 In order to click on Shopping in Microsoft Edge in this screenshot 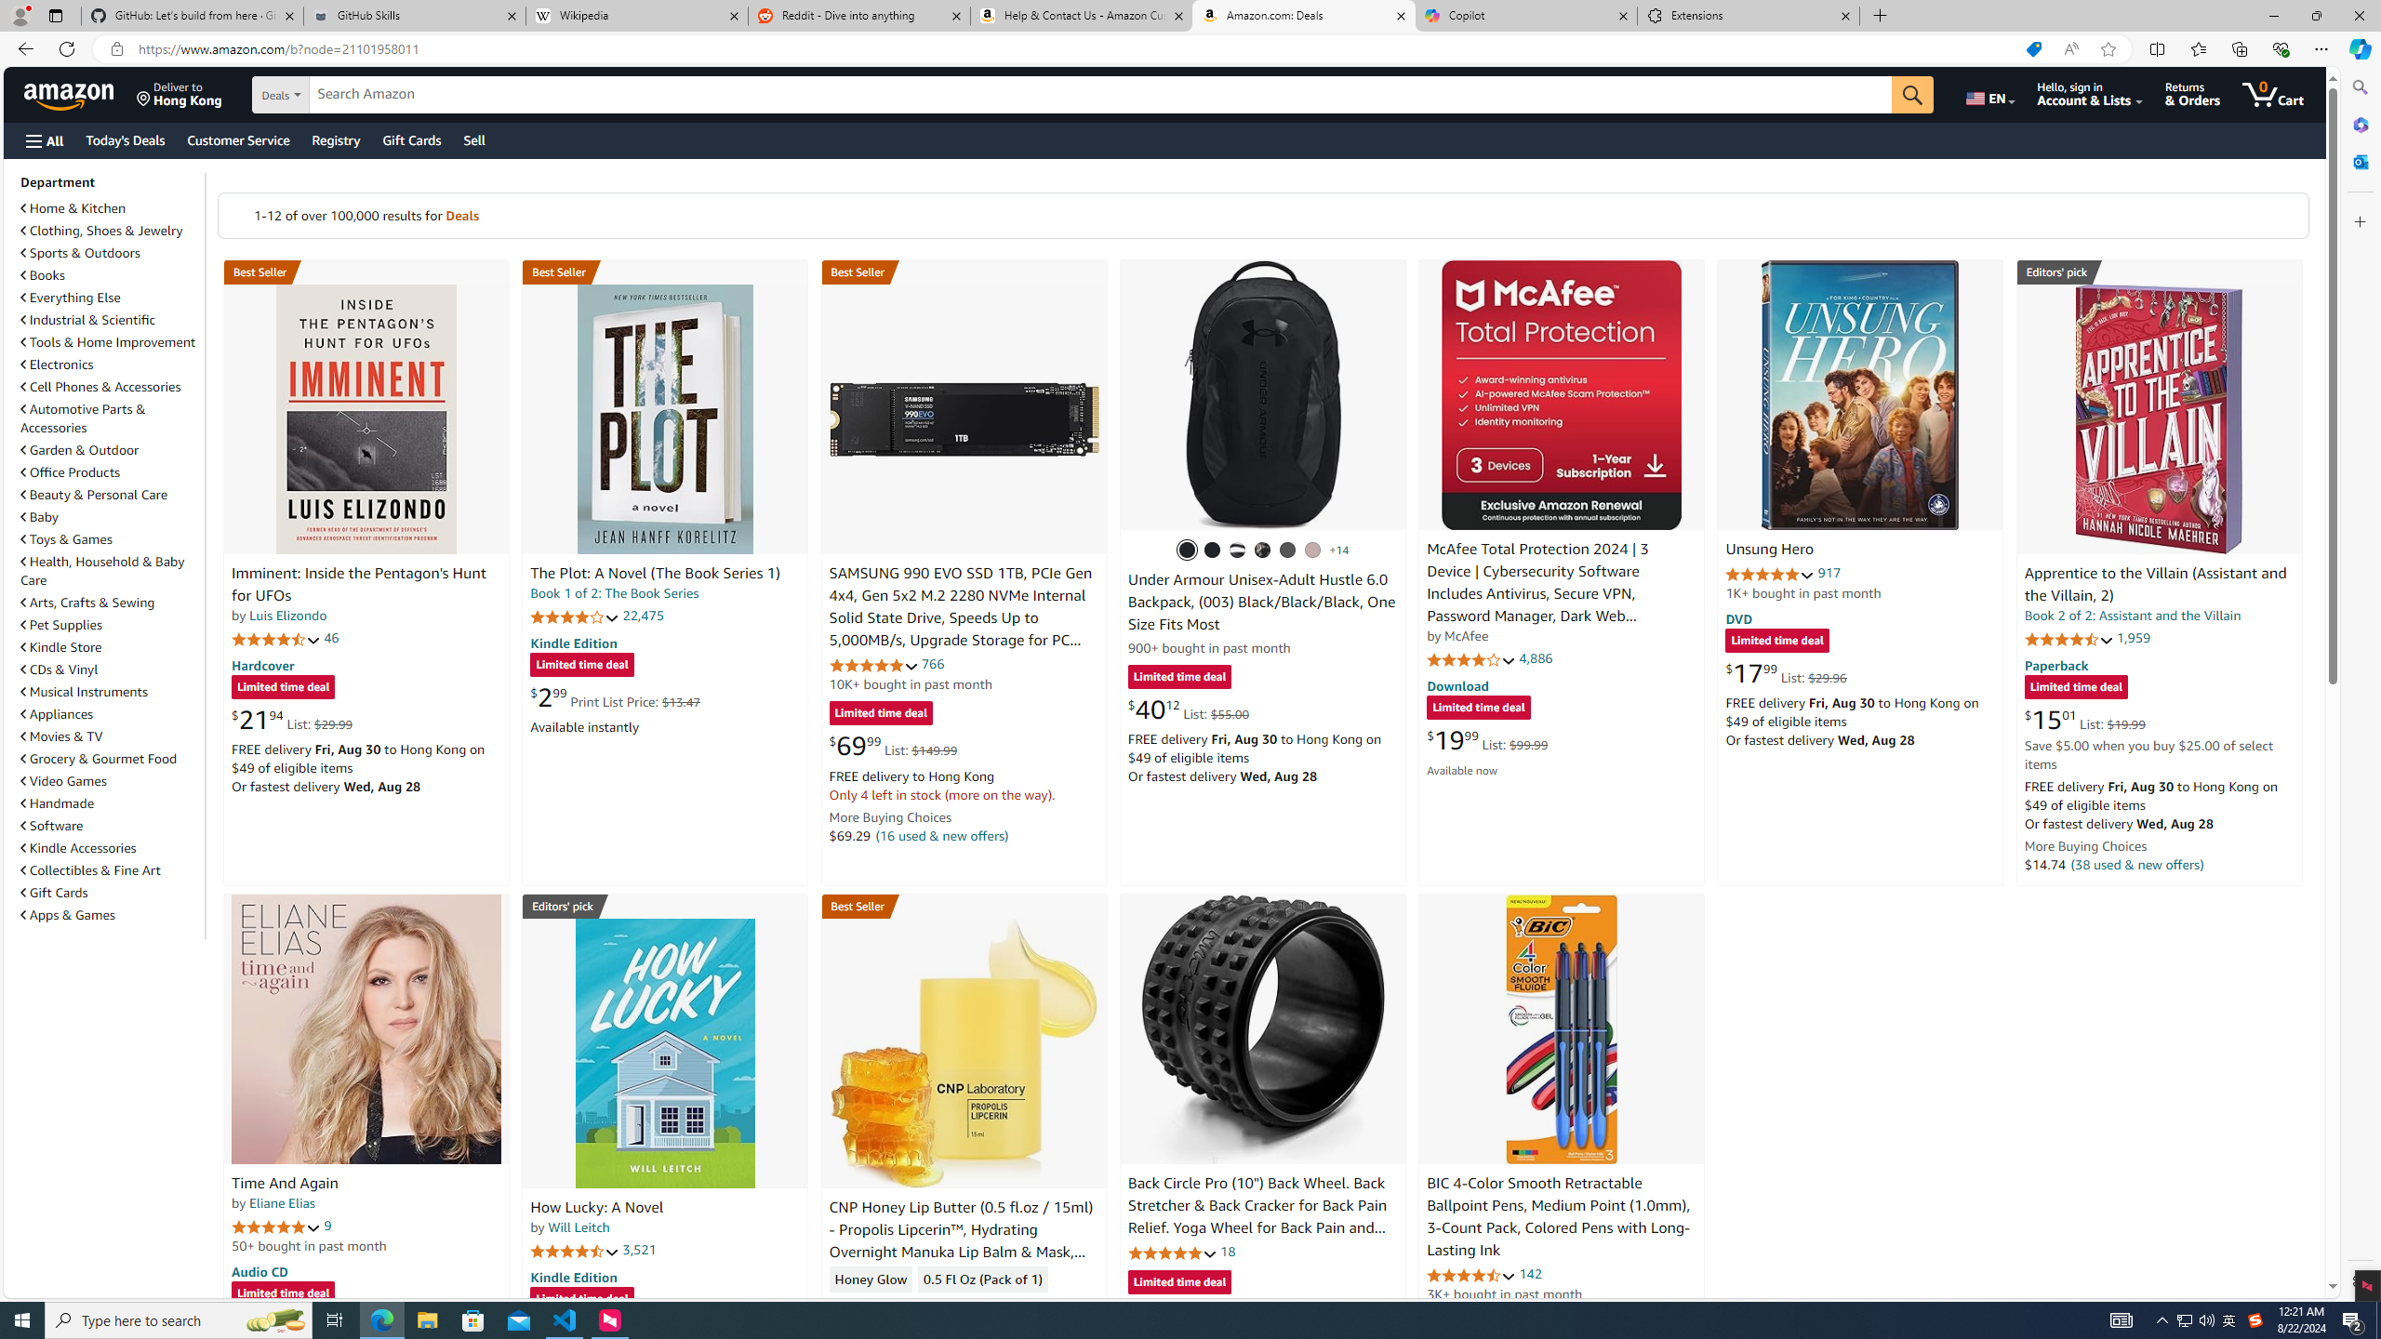, I will do `click(2033, 49)`.